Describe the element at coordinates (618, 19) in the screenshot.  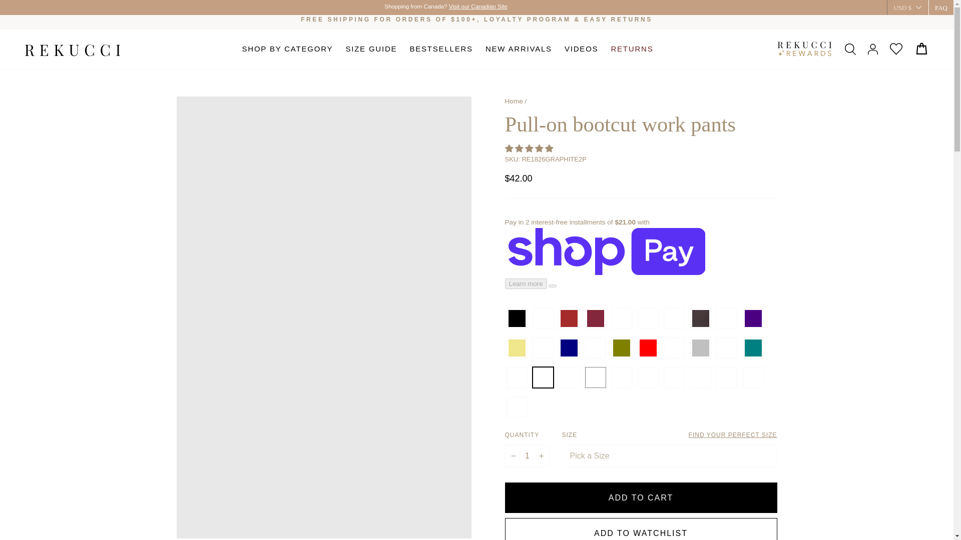
I see `Return An Order` at that location.